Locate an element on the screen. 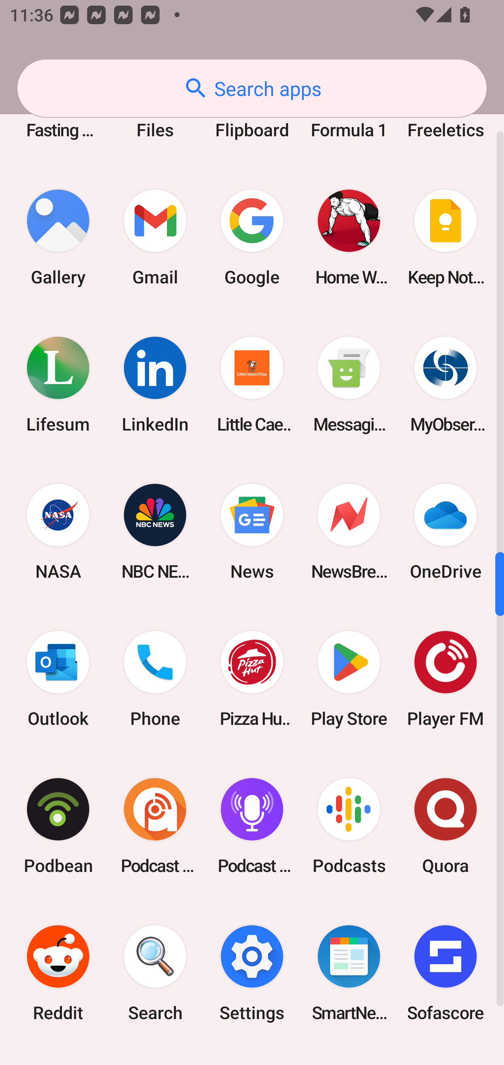 Image resolution: width=504 pixels, height=1065 pixels. Home Workout is located at coordinates (349, 238).